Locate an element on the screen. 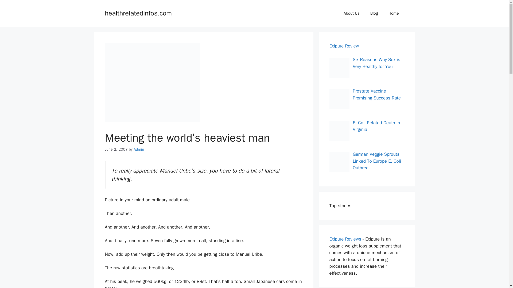 The image size is (513, 288). View all posts by Admin is located at coordinates (139, 149).